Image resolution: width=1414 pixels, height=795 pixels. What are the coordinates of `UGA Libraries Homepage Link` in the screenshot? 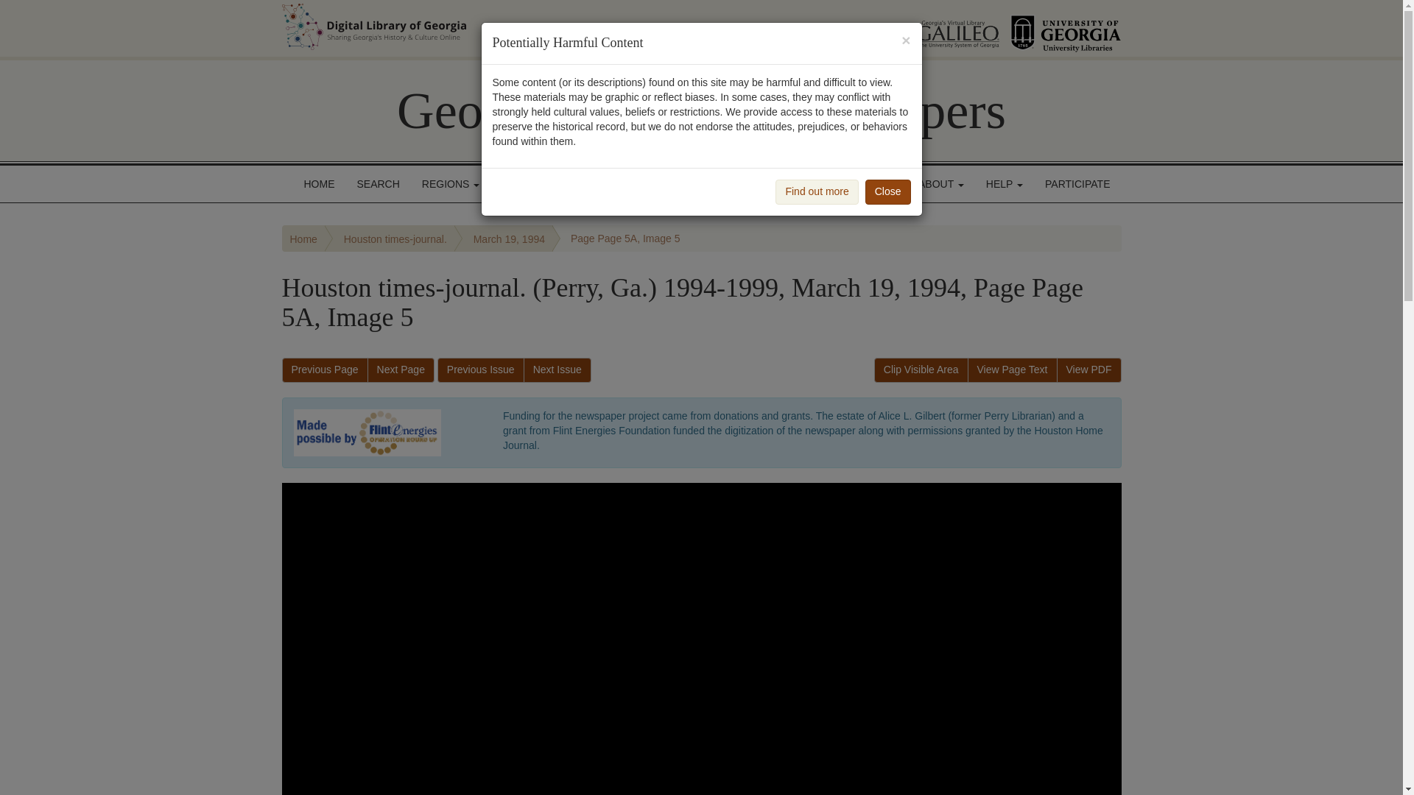 It's located at (1066, 28).